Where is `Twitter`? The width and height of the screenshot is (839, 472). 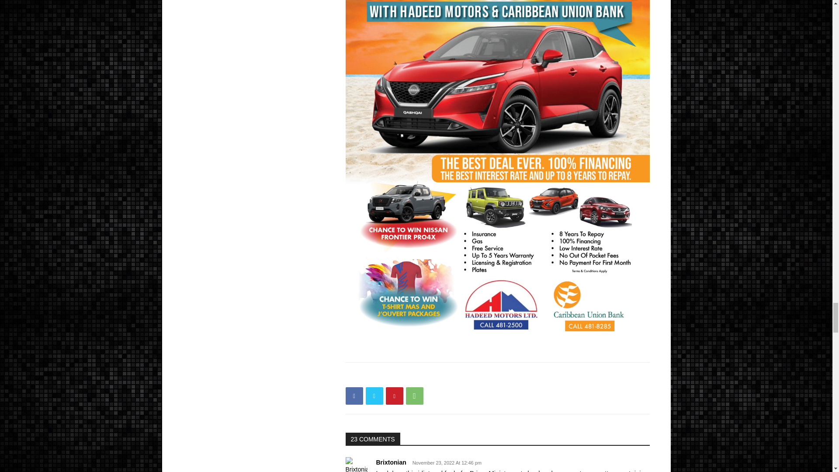 Twitter is located at coordinates (374, 396).